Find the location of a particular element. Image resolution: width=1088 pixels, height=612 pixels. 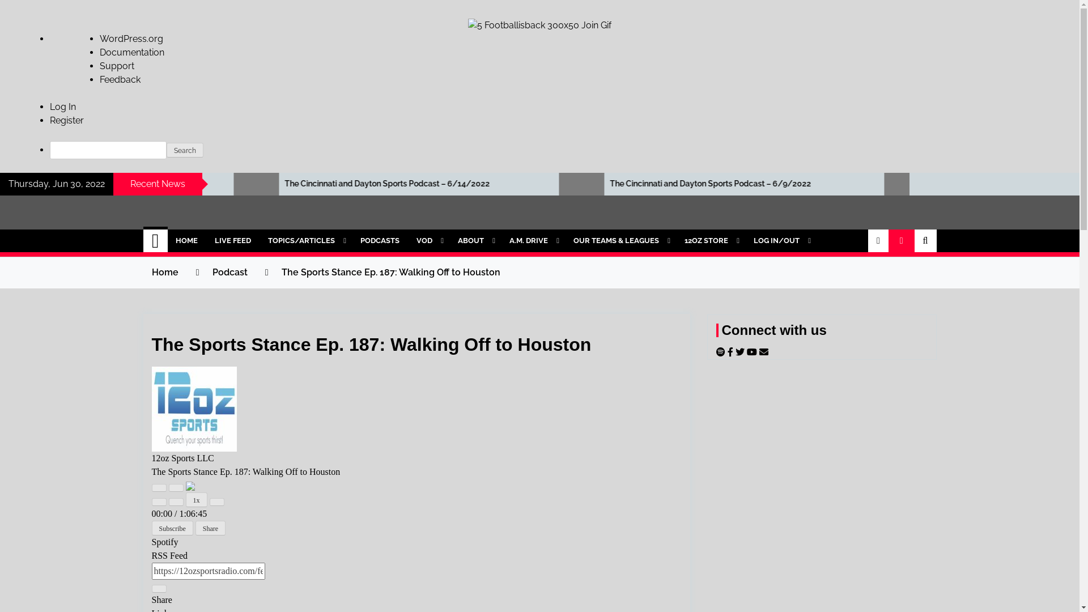

PODCASTS is located at coordinates (380, 241).